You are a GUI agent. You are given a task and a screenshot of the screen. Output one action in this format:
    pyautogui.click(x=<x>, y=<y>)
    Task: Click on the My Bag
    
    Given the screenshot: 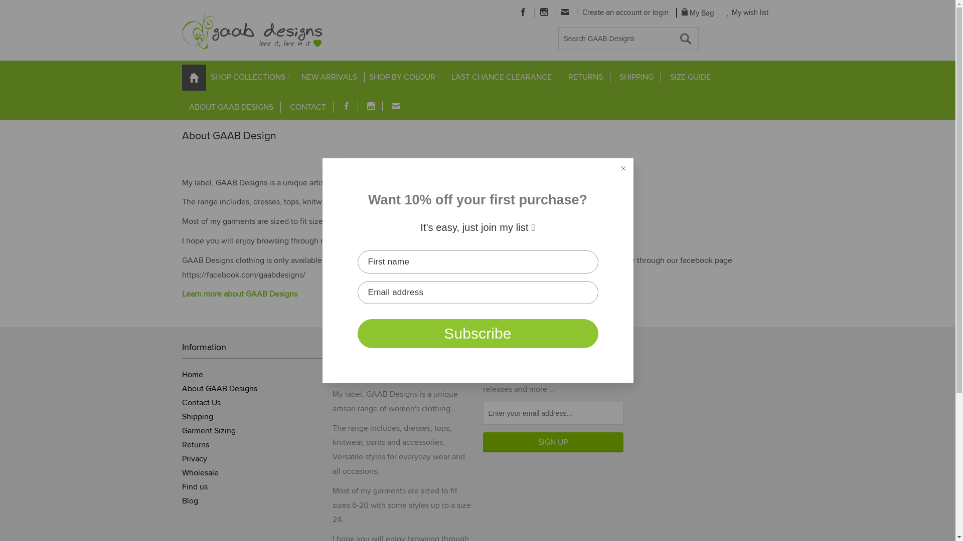 What is the action you would take?
    pyautogui.click(x=698, y=13)
    